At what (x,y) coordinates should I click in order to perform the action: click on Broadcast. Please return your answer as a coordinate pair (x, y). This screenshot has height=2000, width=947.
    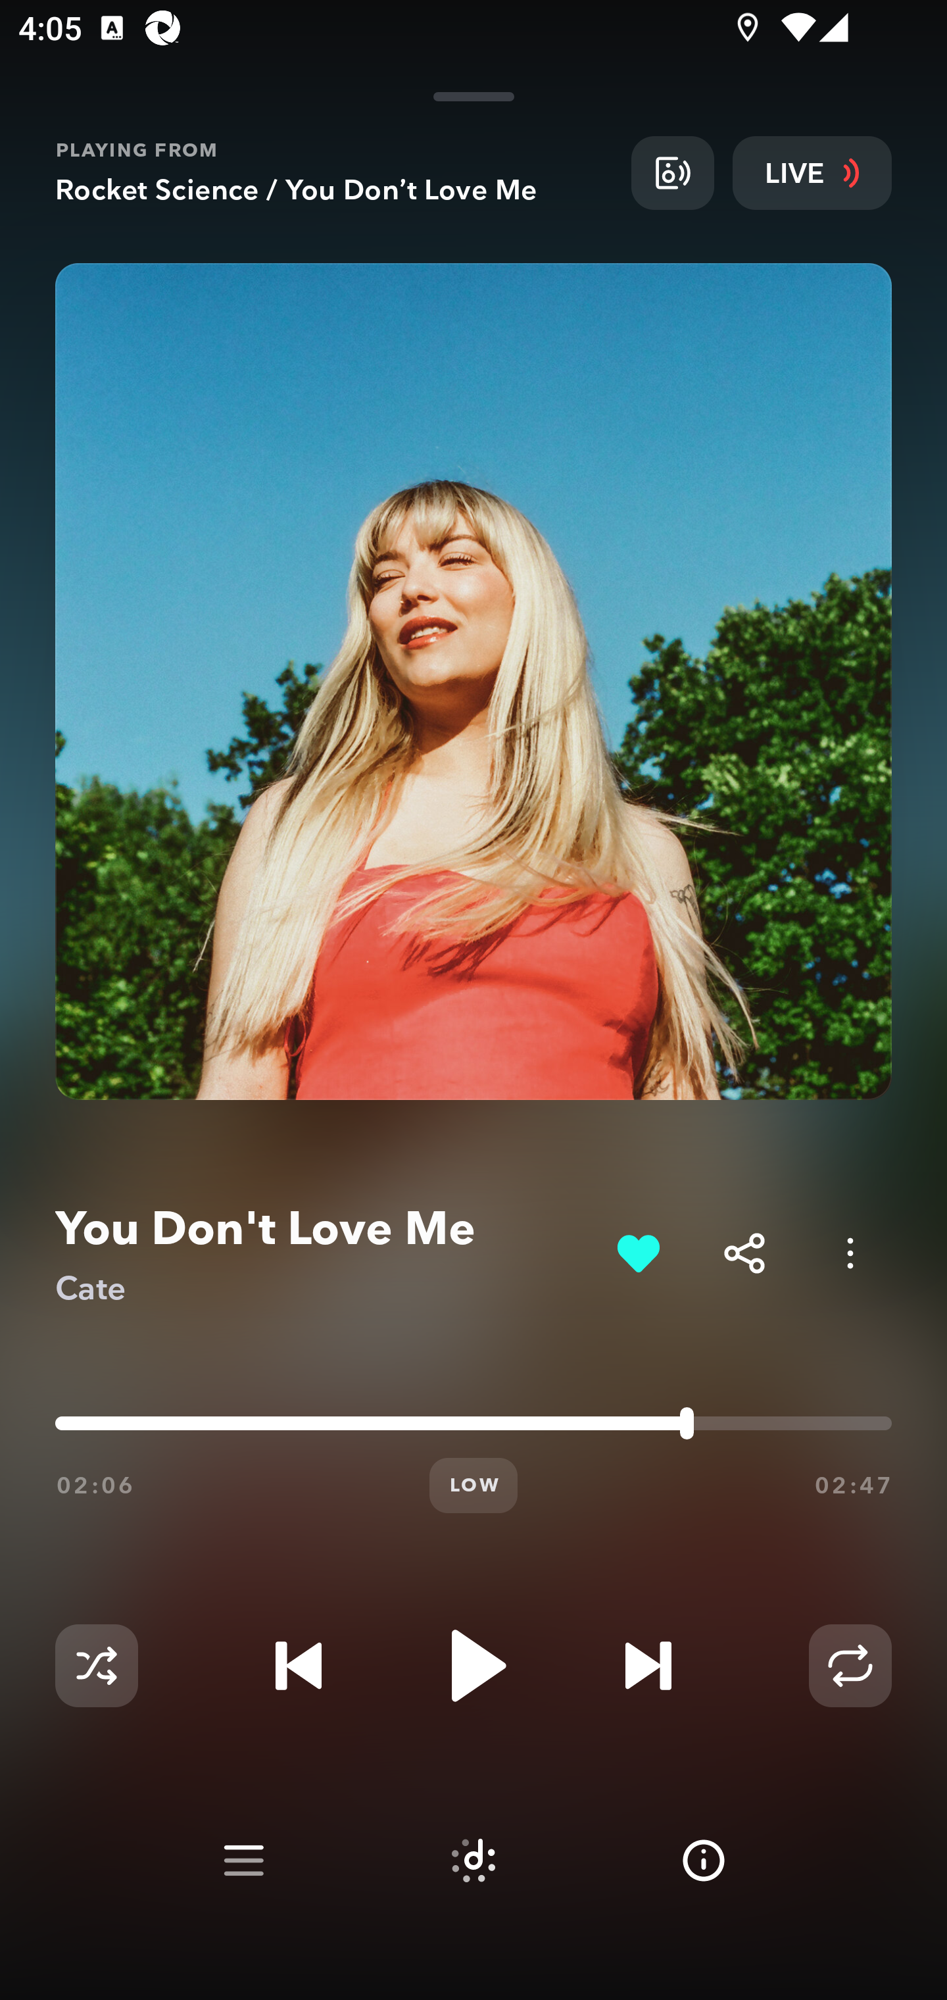
    Looking at the image, I should click on (672, 172).